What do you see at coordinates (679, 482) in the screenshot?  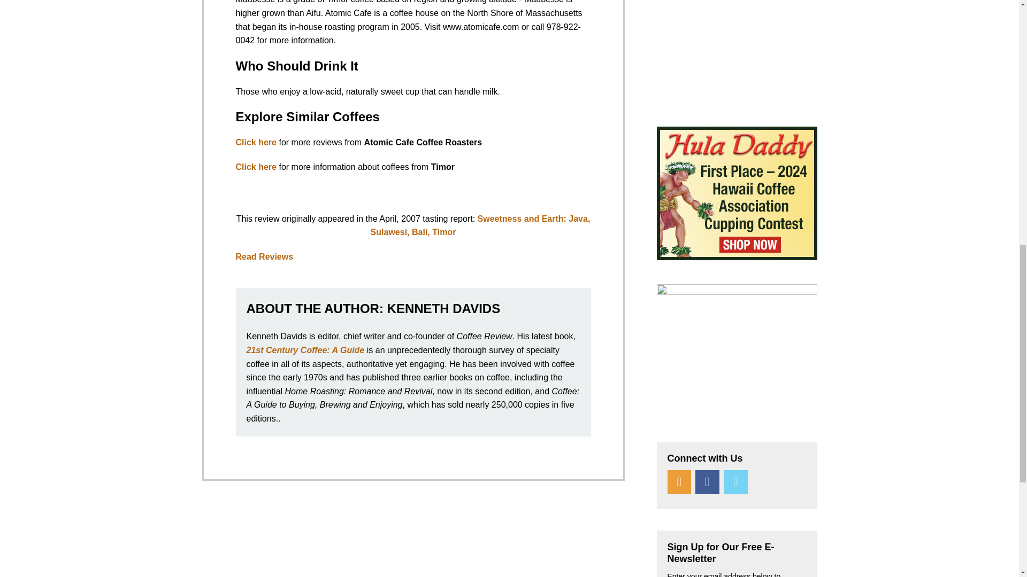 I see `RSS` at bounding box center [679, 482].